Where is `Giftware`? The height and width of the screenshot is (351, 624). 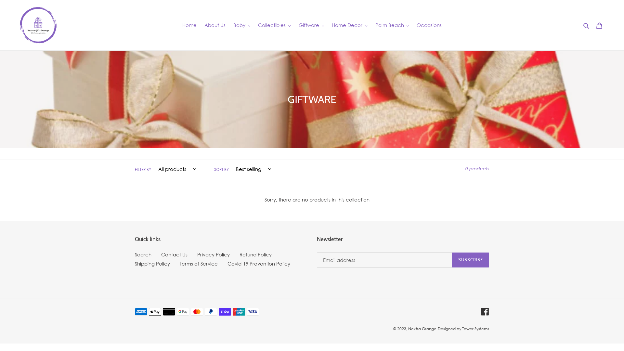 Giftware is located at coordinates (311, 25).